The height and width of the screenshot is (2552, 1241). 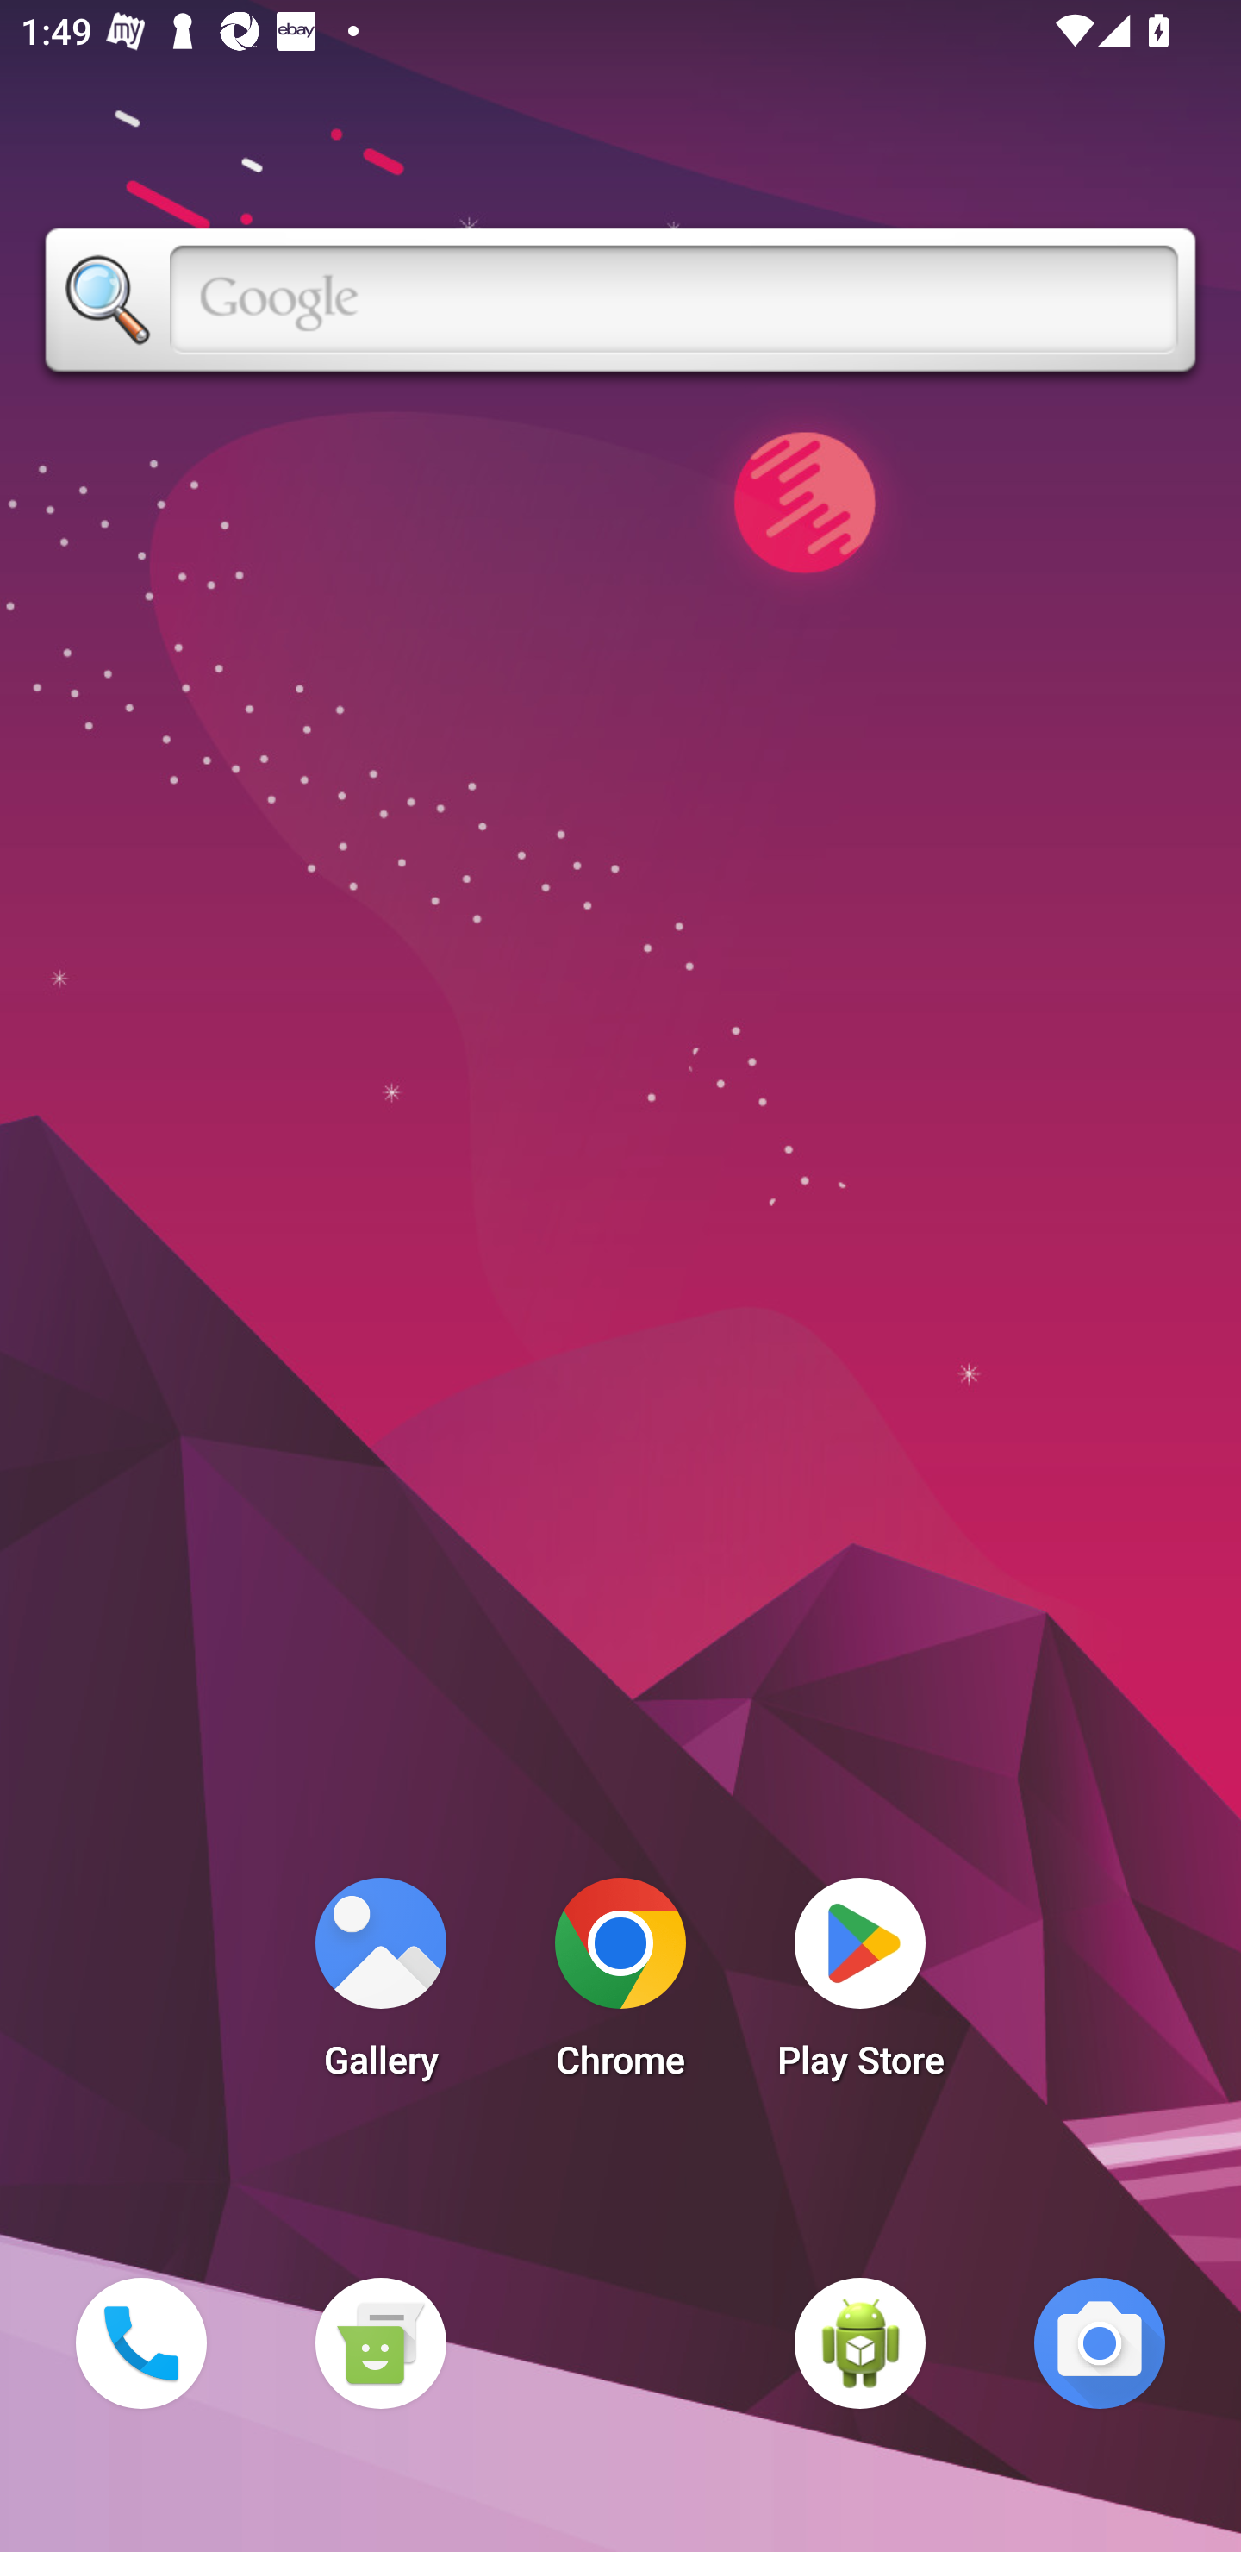 What do you see at coordinates (380, 2342) in the screenshot?
I see `Messaging` at bounding box center [380, 2342].